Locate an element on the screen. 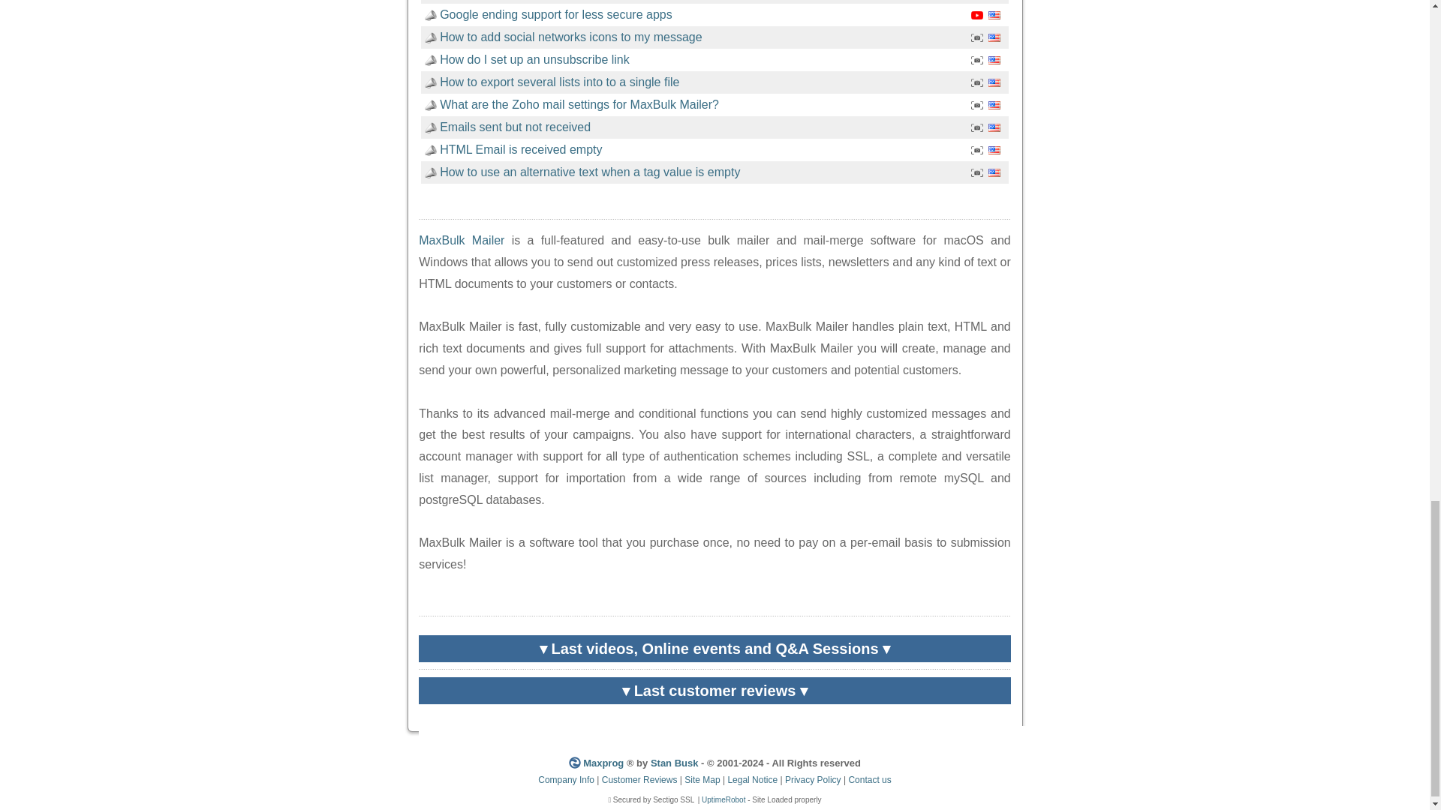 Image resolution: width=1441 pixels, height=810 pixels. UptimeRobot is located at coordinates (724, 799).